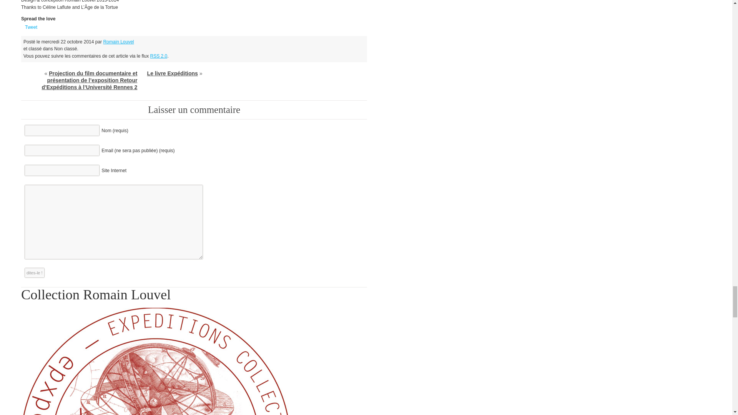 This screenshot has width=738, height=415. Describe the element at coordinates (35, 273) in the screenshot. I see `dites-le !` at that location.